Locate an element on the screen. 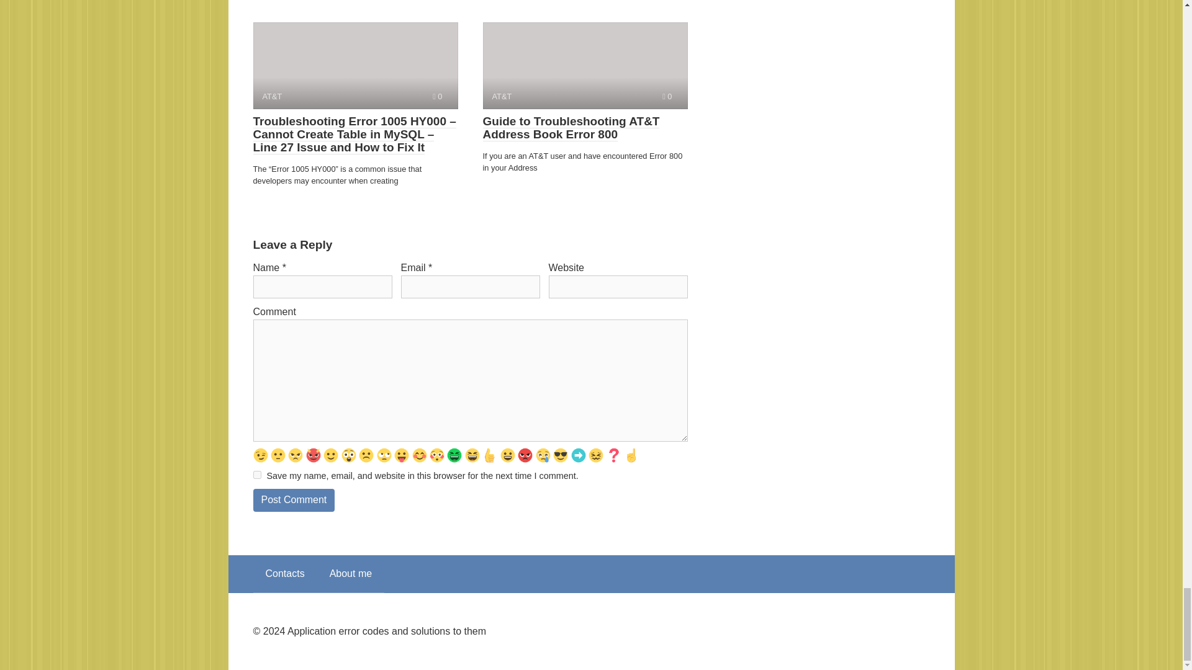  Comments is located at coordinates (437, 96).